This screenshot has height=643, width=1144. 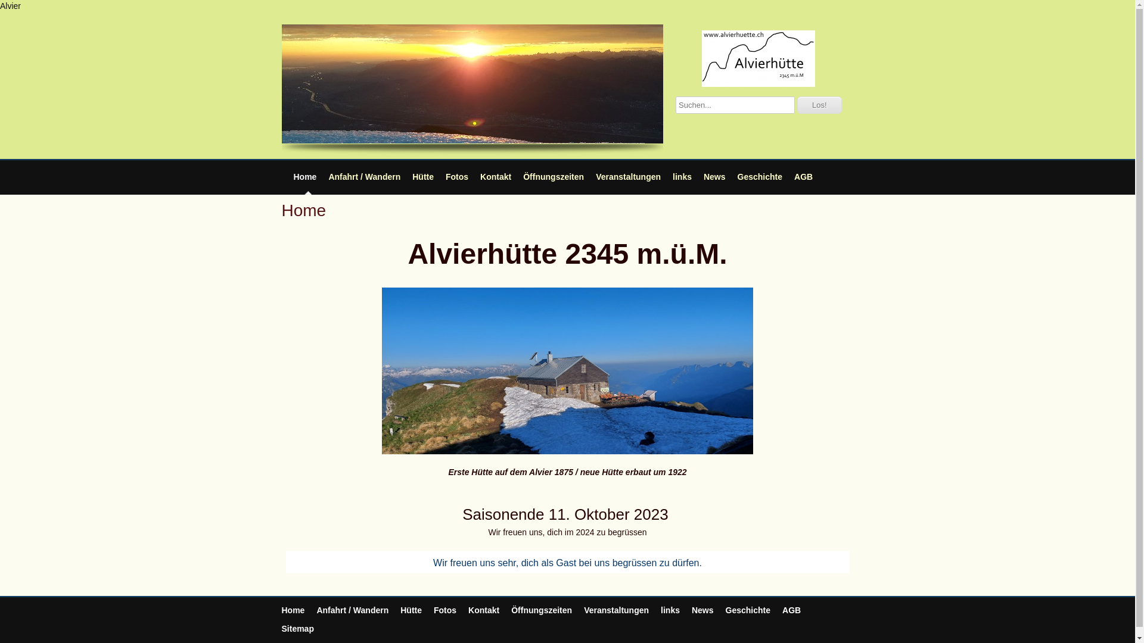 I want to click on Kontakt, so click(x=496, y=177).